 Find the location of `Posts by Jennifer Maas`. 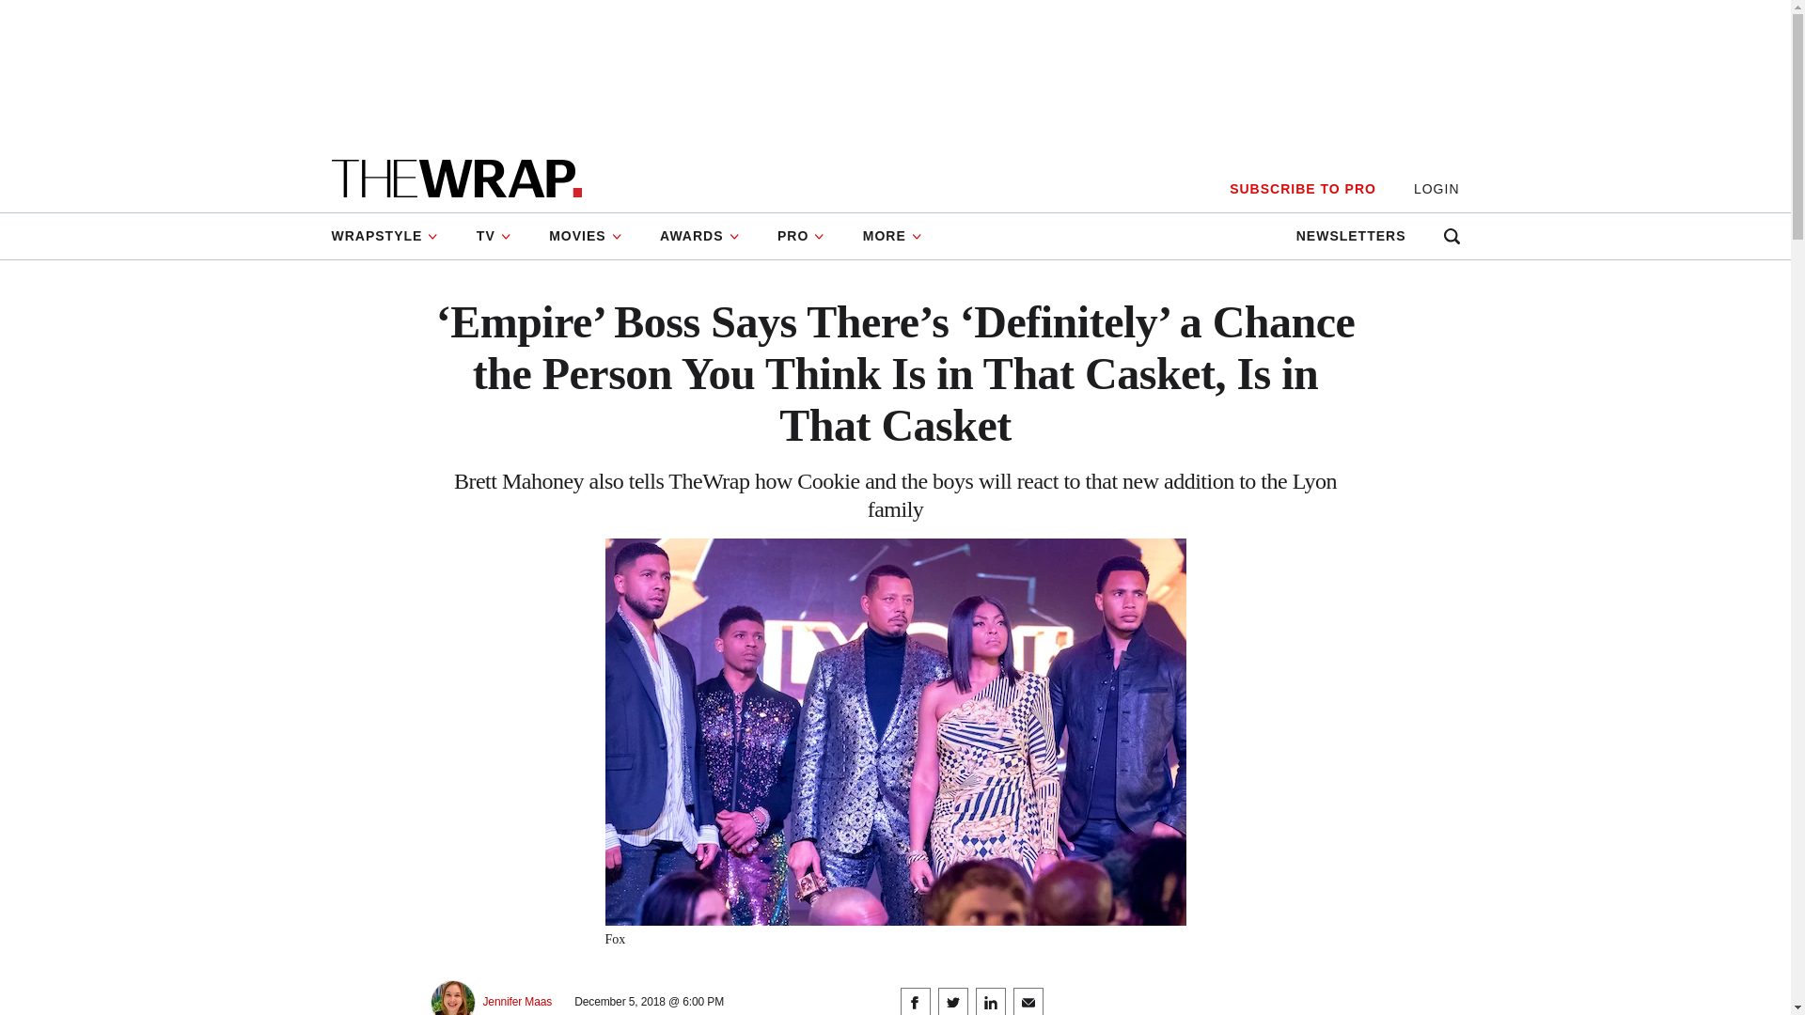

Posts by Jennifer Maas is located at coordinates (517, 1002).